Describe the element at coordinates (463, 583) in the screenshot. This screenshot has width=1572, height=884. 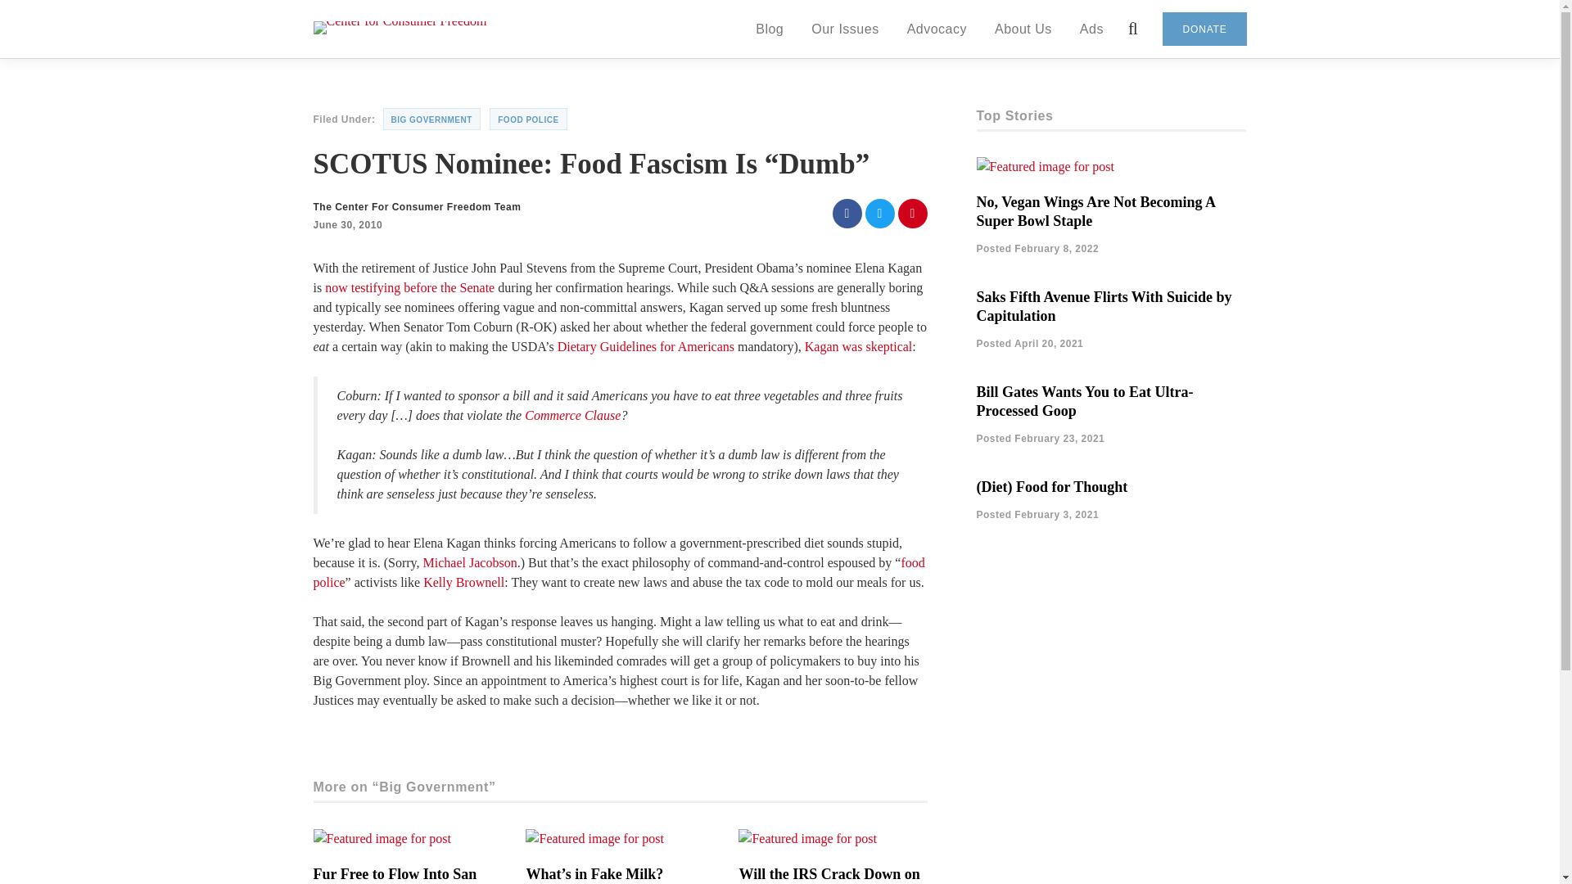
I see `Kelly Brownell` at that location.